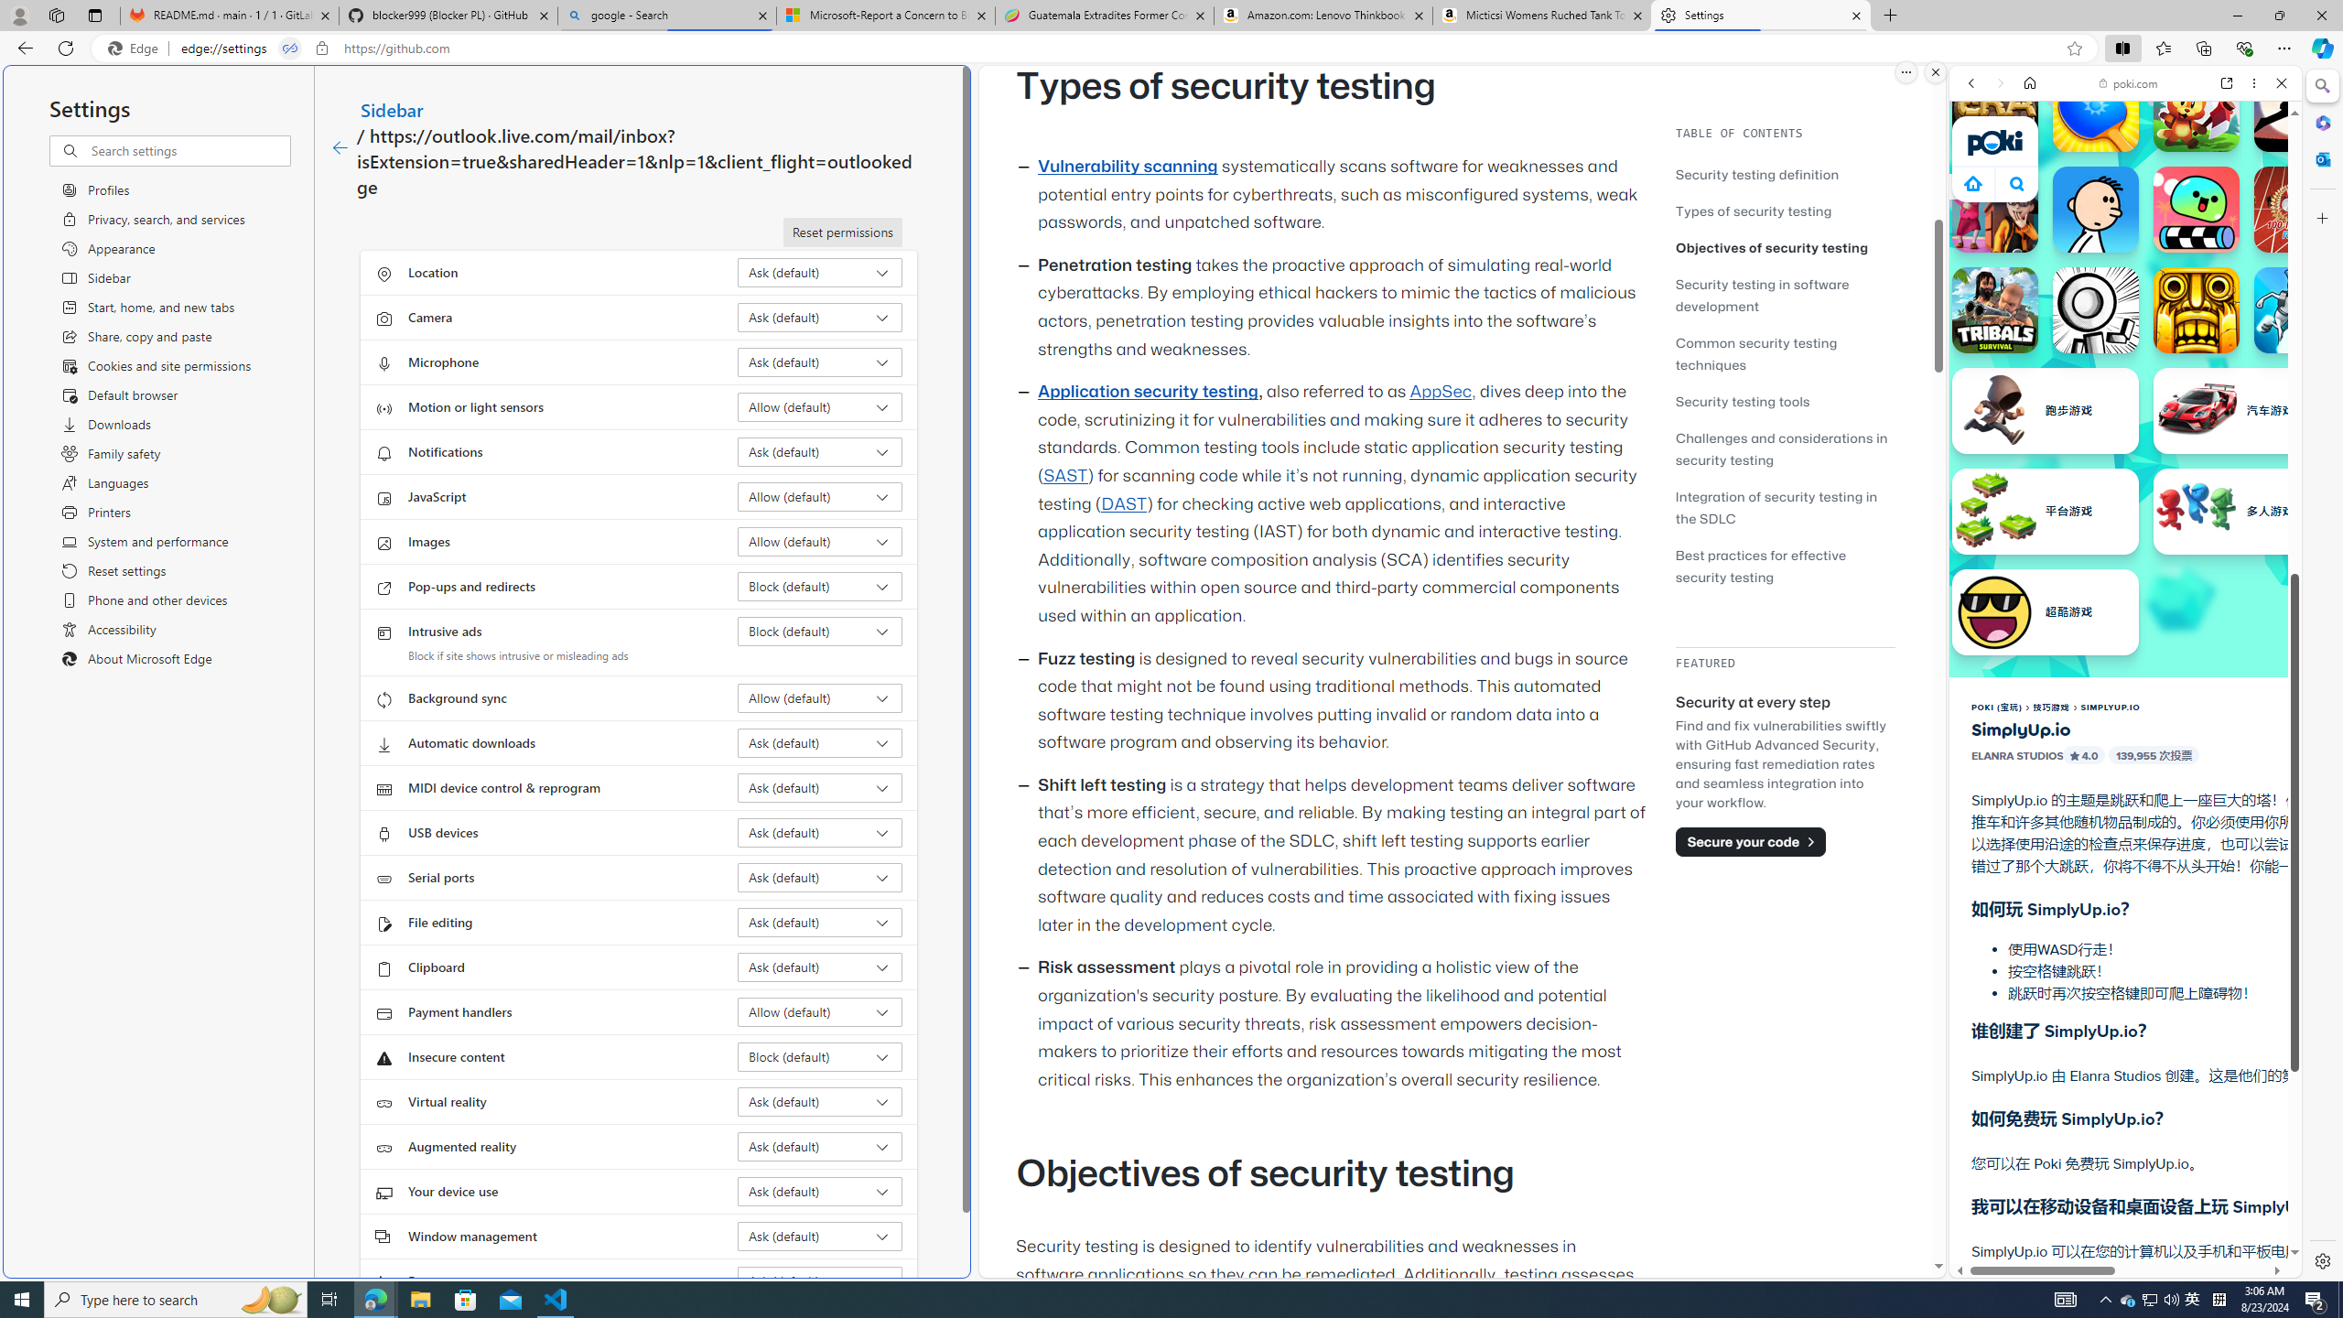 The image size is (2343, 1318). Describe the element at coordinates (2297, 209) in the screenshot. I see `100 Metres Race` at that location.